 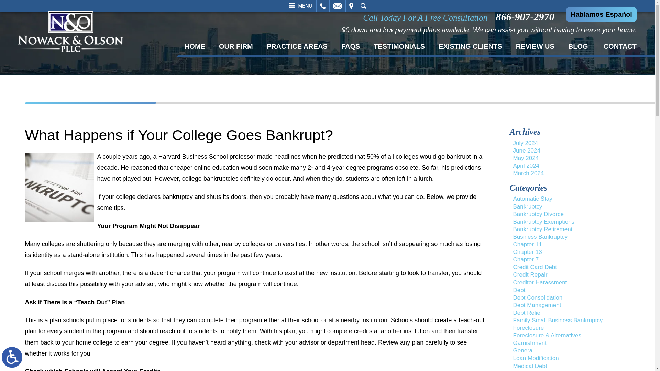 What do you see at coordinates (351, 5) in the screenshot?
I see `VISIT` at bounding box center [351, 5].